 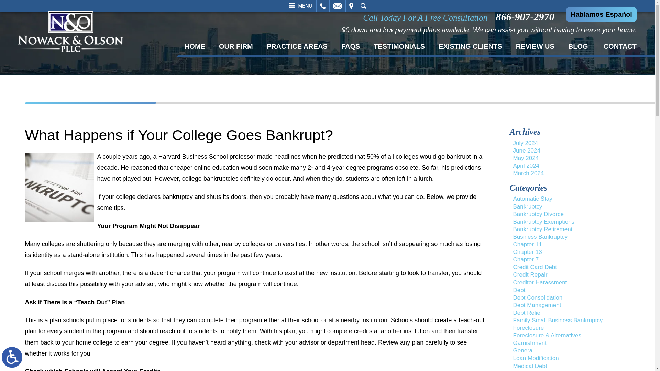 What do you see at coordinates (351, 5) in the screenshot?
I see `VISIT` at bounding box center [351, 5].